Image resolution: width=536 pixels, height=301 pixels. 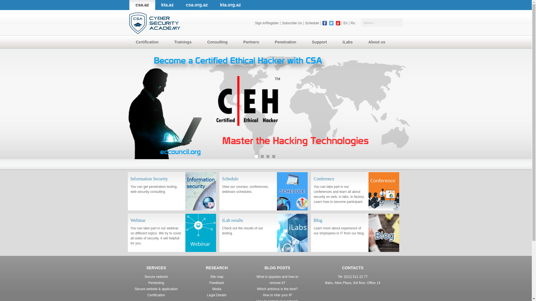 I want to click on About us, so click(x=378, y=42).